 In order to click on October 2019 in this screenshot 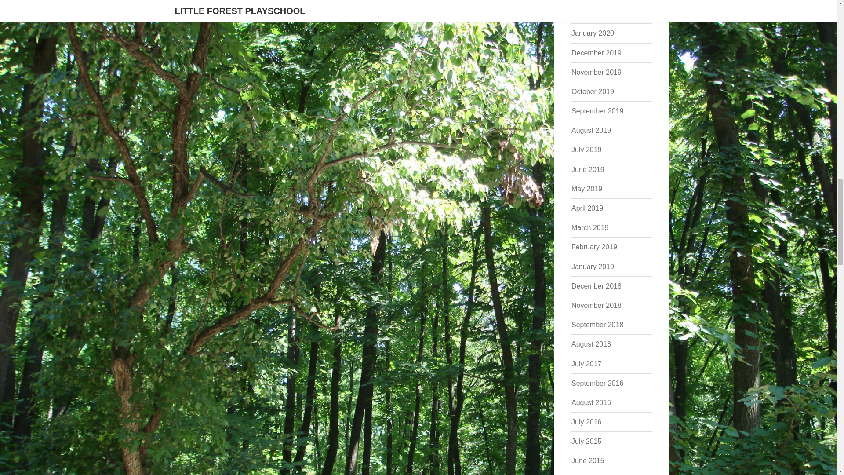, I will do `click(593, 91)`.